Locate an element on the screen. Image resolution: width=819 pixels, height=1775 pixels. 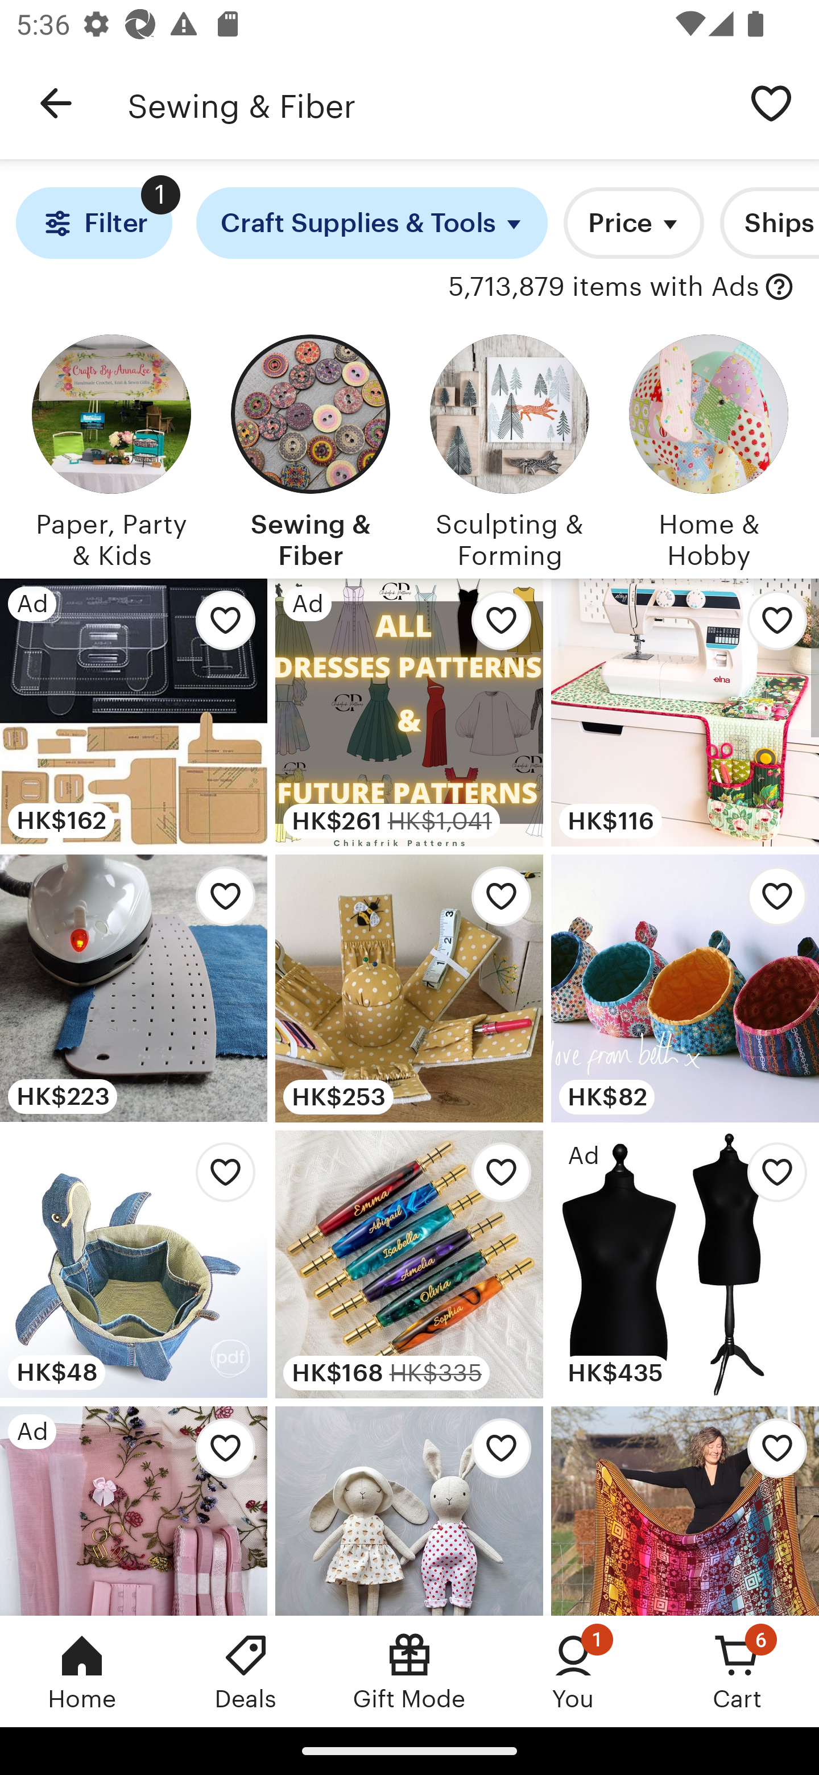
Gift Mode is located at coordinates (409, 1671).